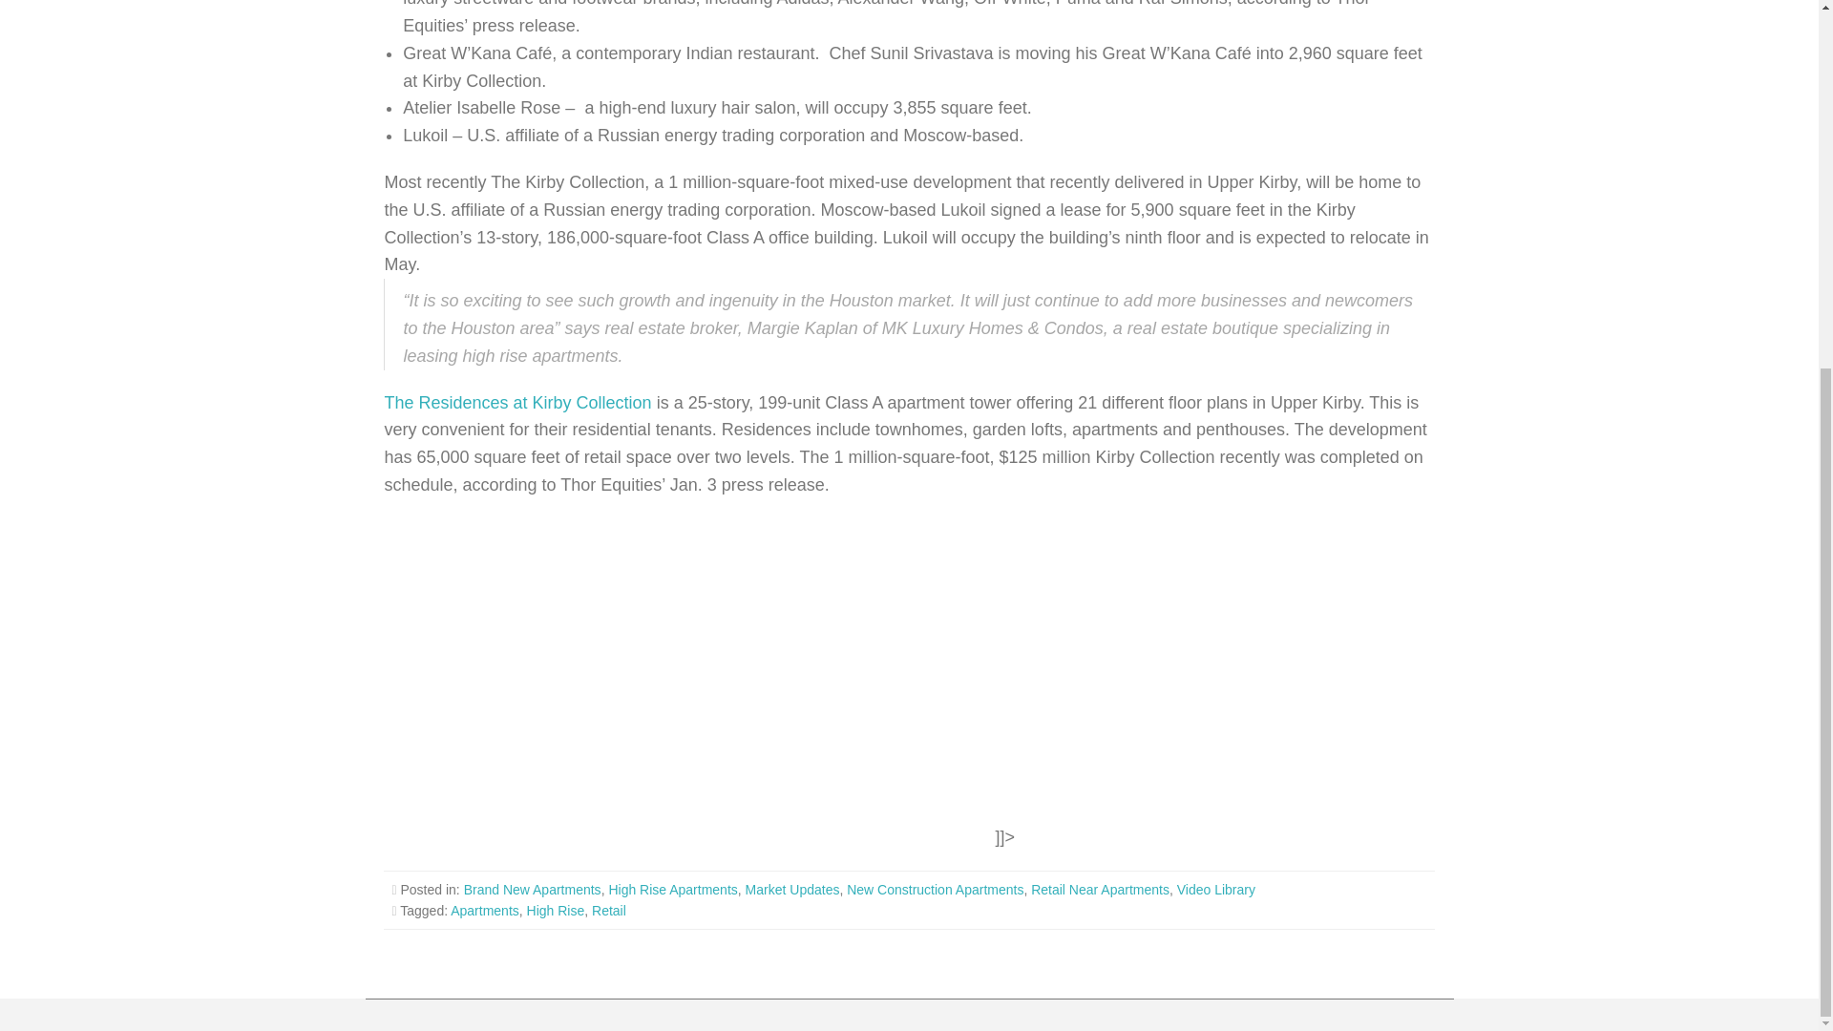 Image resolution: width=1833 pixels, height=1031 pixels. What do you see at coordinates (516, 403) in the screenshot?
I see `The Residences at Kirby Collection` at bounding box center [516, 403].